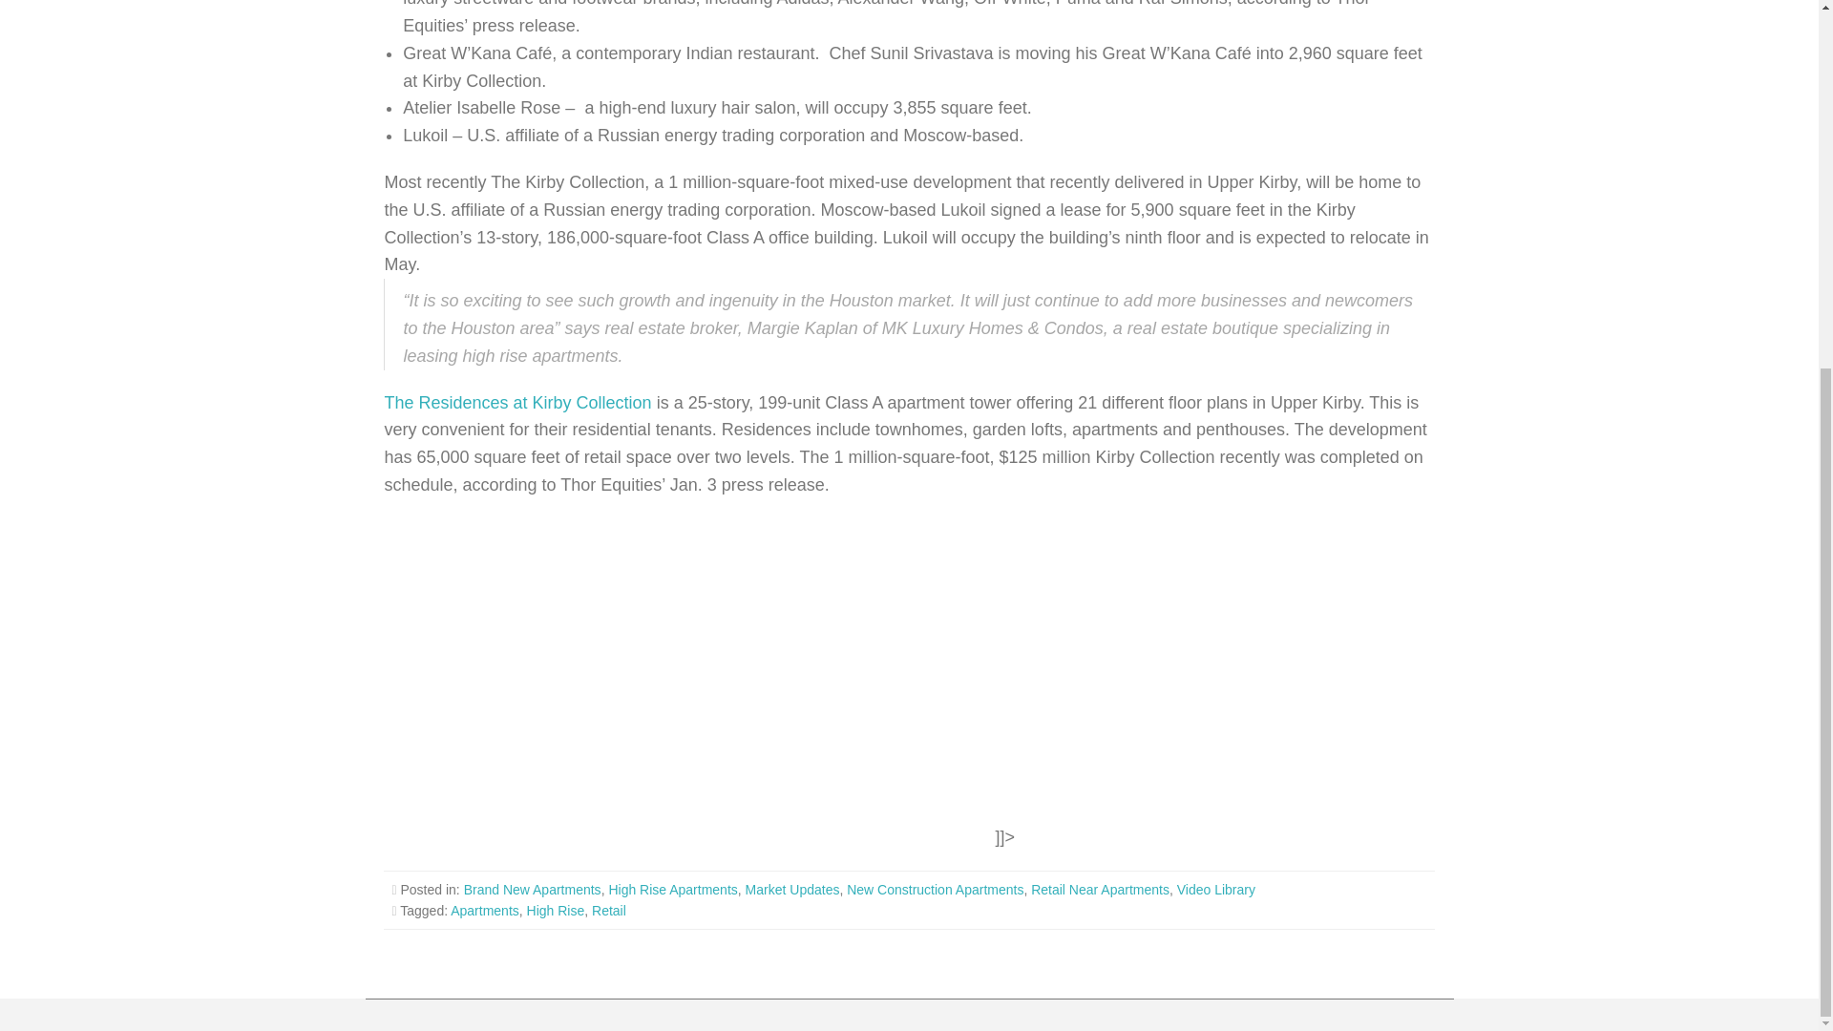 Image resolution: width=1833 pixels, height=1031 pixels. What do you see at coordinates (516, 403) in the screenshot?
I see `The Residences at Kirby Collection` at bounding box center [516, 403].